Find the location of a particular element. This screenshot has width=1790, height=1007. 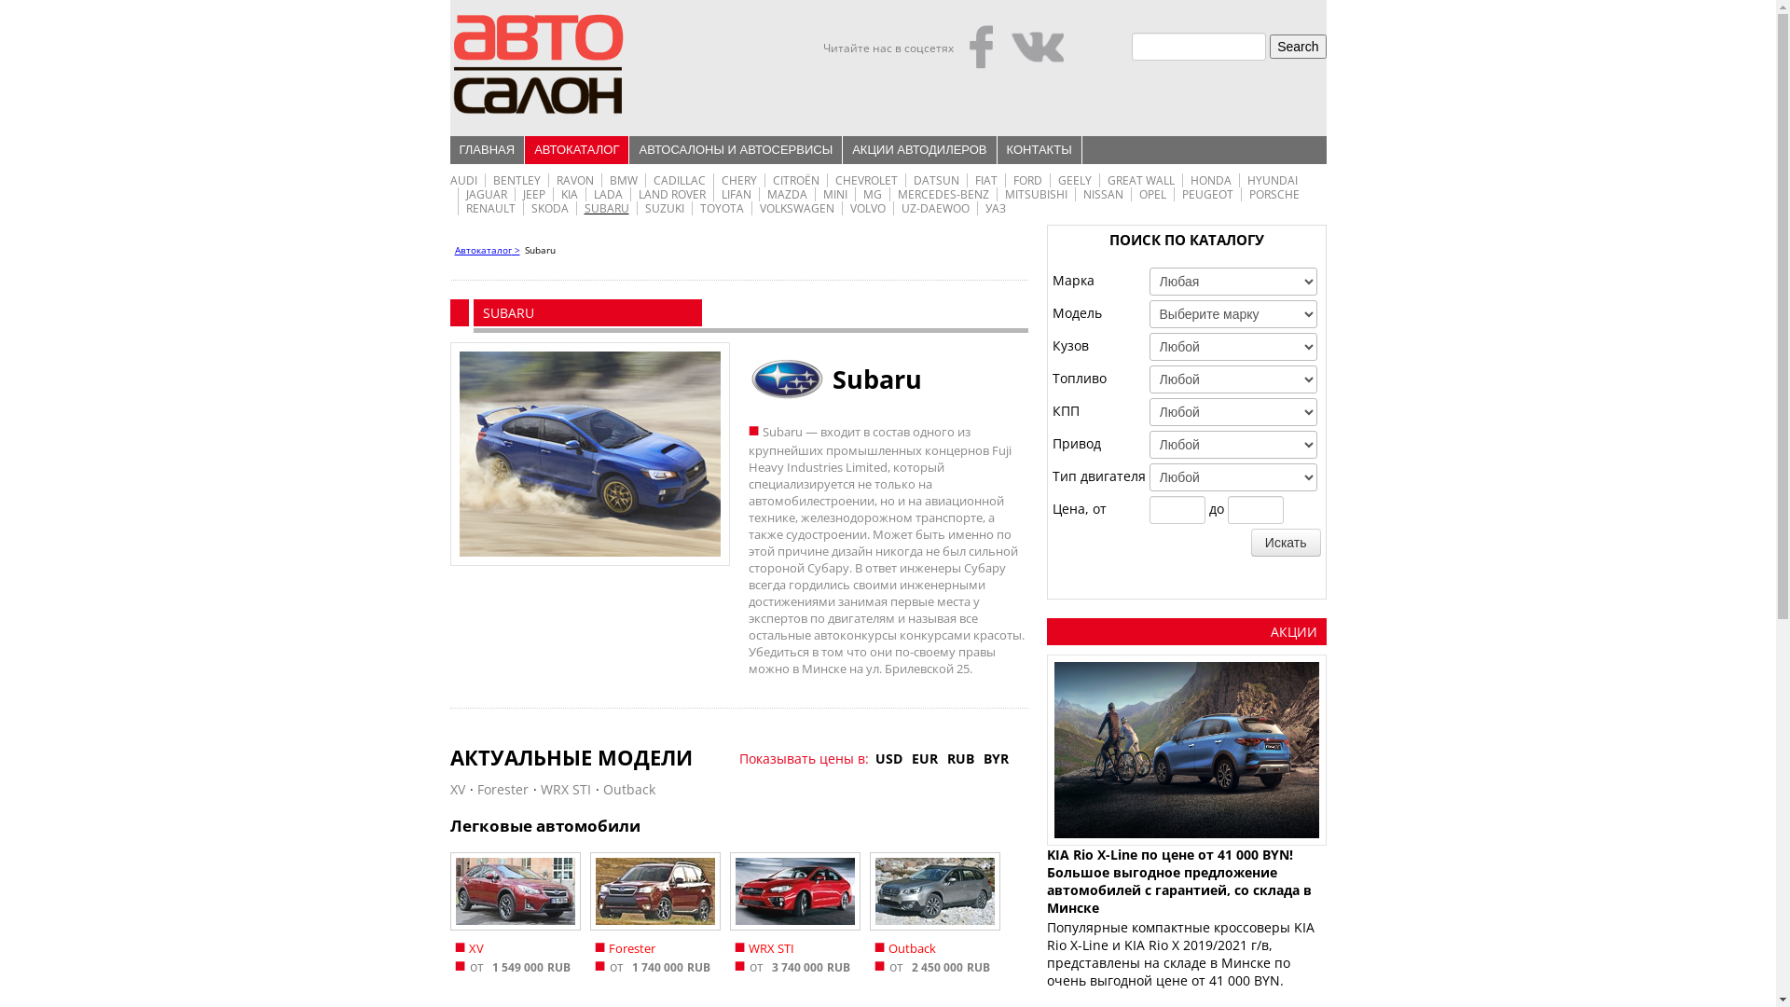

CHERY is located at coordinates (739, 181).